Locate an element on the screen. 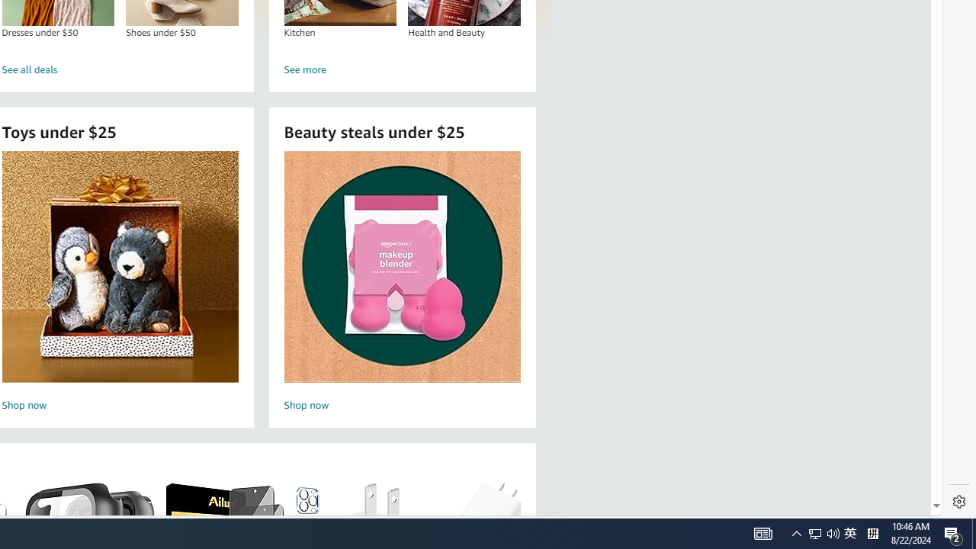 Image resolution: width=976 pixels, height=549 pixels. User Promoted Notification Area is located at coordinates (823, 534).